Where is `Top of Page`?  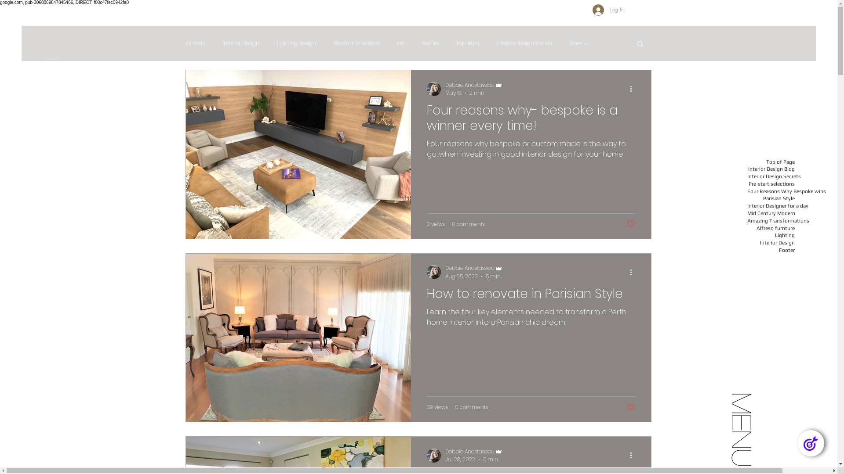 Top of Page is located at coordinates (771, 162).